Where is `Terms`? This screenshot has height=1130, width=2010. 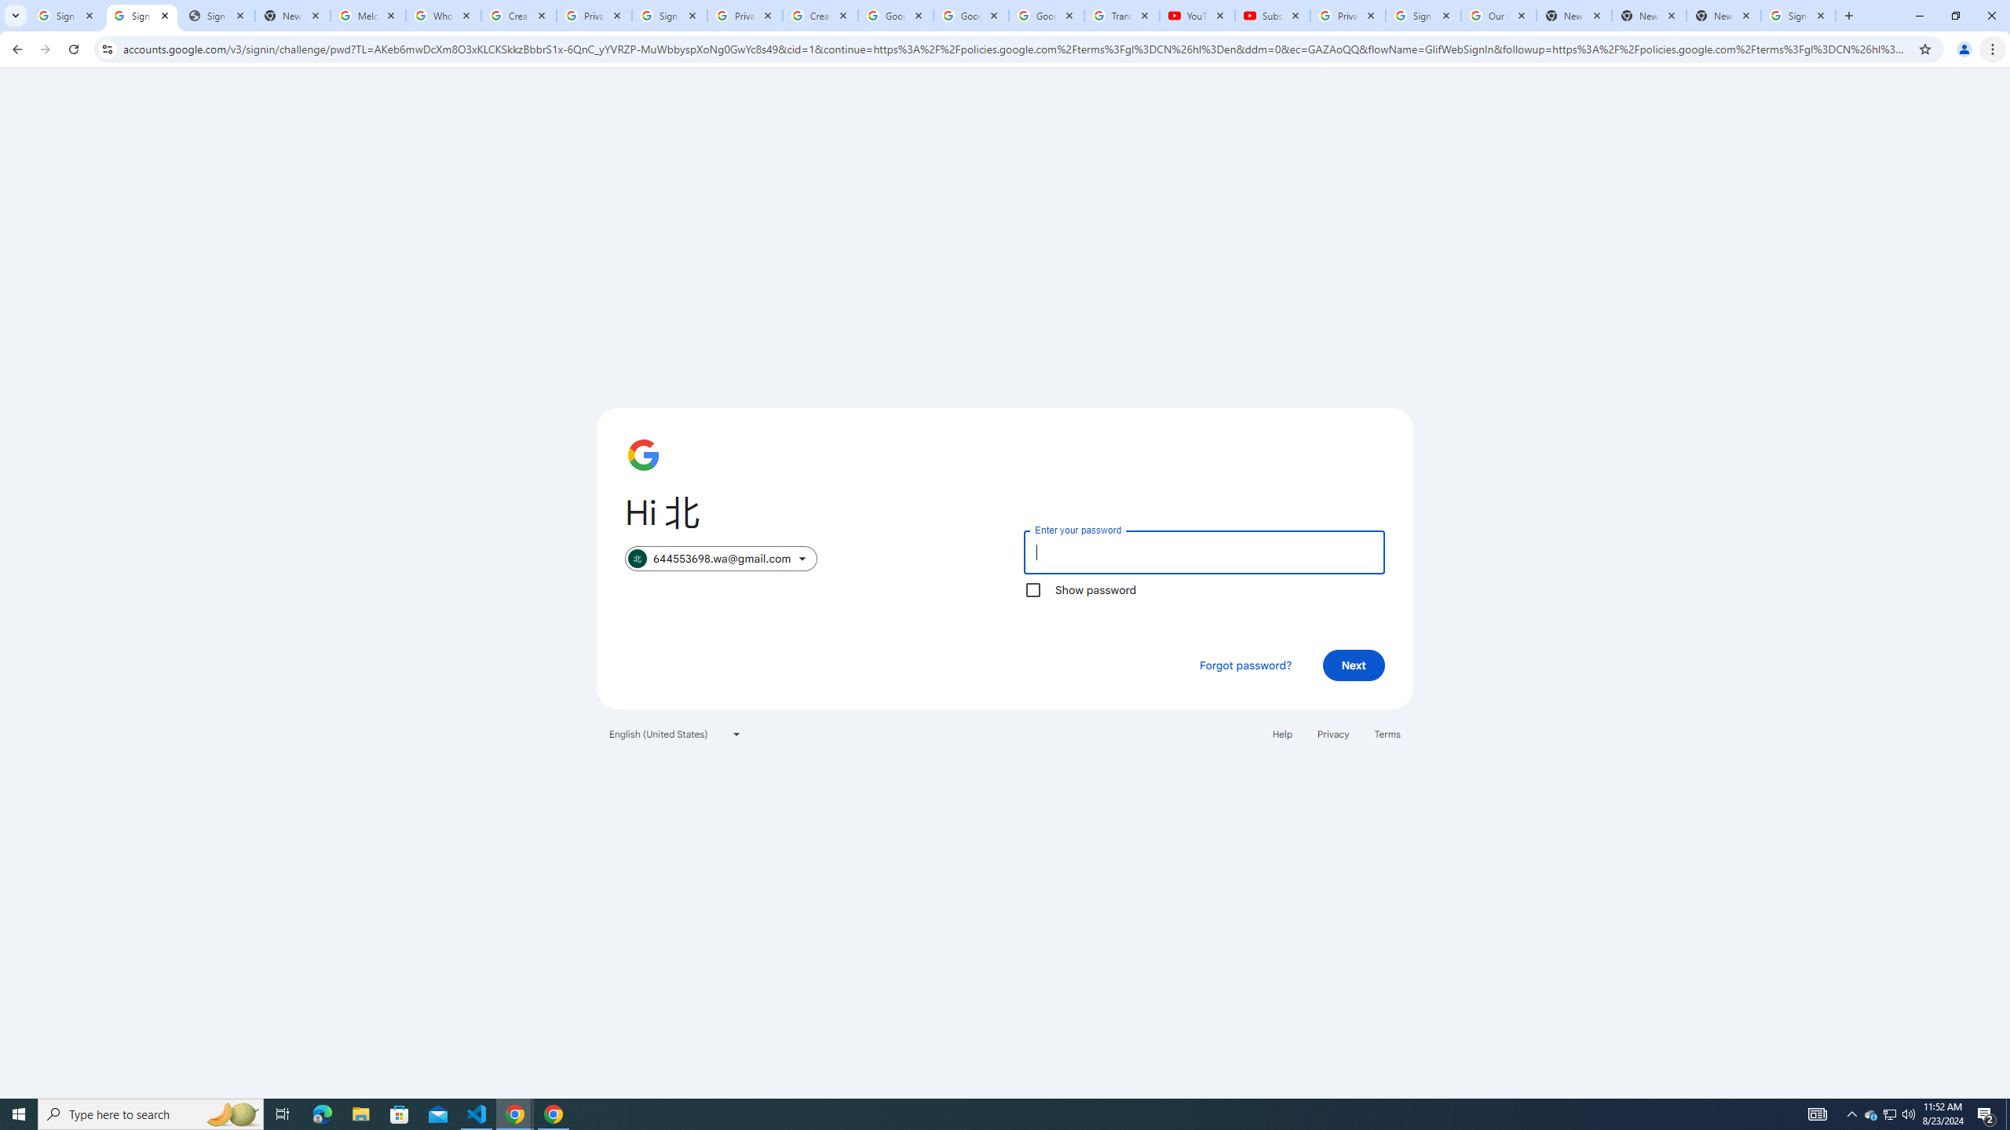
Terms is located at coordinates (1388, 733).